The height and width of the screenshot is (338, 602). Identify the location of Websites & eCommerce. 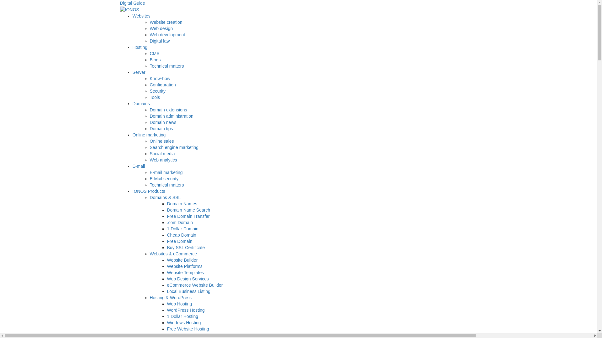
(174, 254).